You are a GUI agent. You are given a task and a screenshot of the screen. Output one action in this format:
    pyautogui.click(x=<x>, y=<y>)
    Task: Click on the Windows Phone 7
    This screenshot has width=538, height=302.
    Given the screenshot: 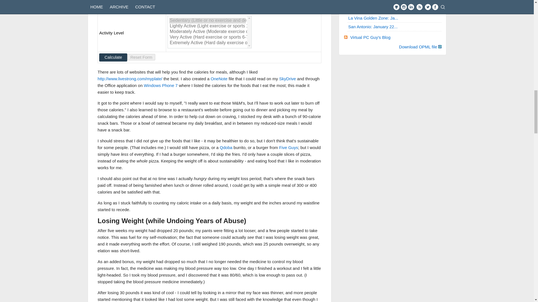 What is the action you would take?
    pyautogui.click(x=160, y=86)
    